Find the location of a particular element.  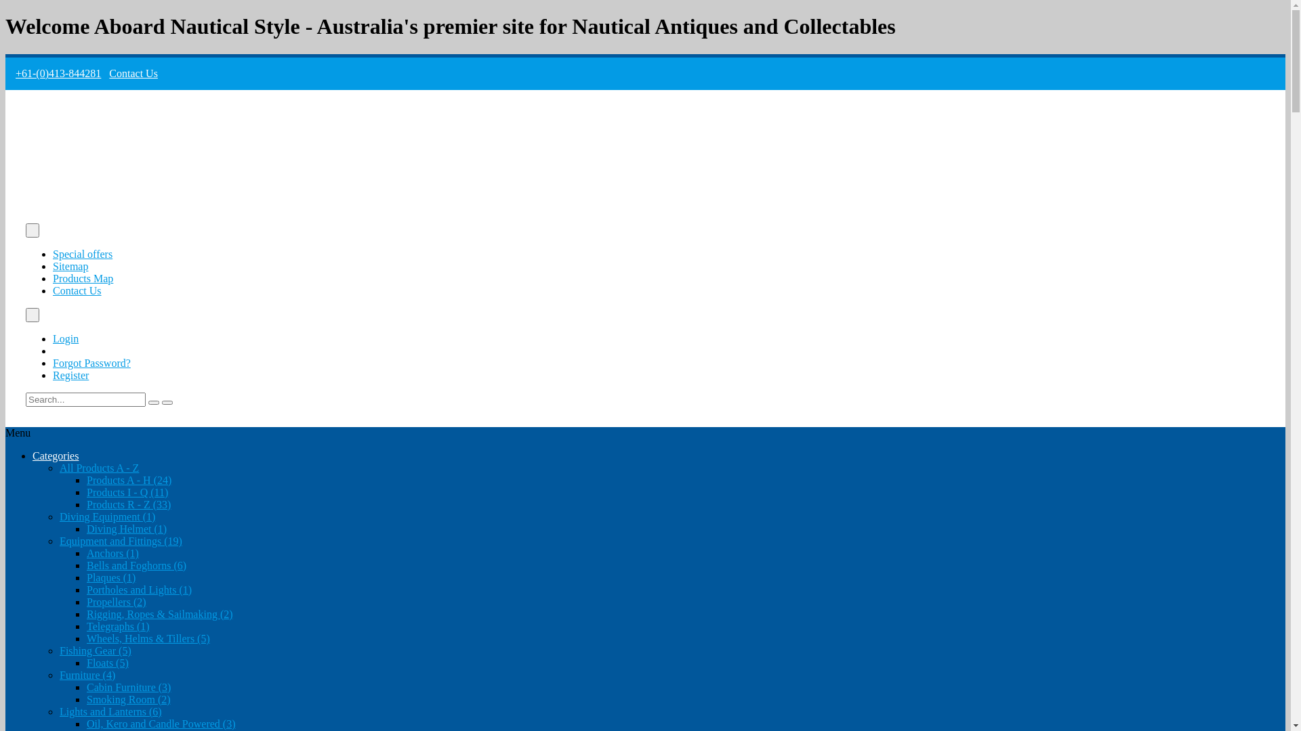

Wheels, Helms & Tillers (5) is located at coordinates (148, 639).